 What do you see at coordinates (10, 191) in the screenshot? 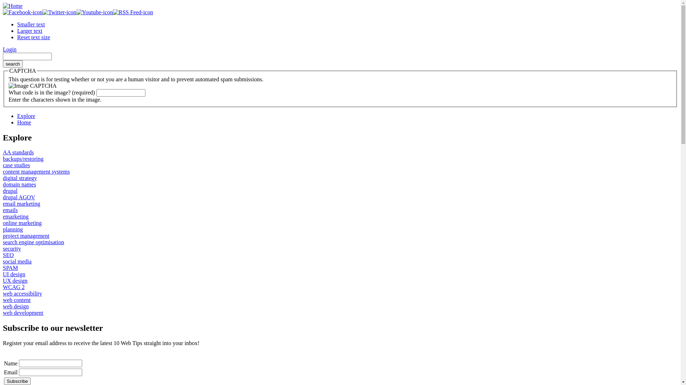
I see `drupal` at bounding box center [10, 191].